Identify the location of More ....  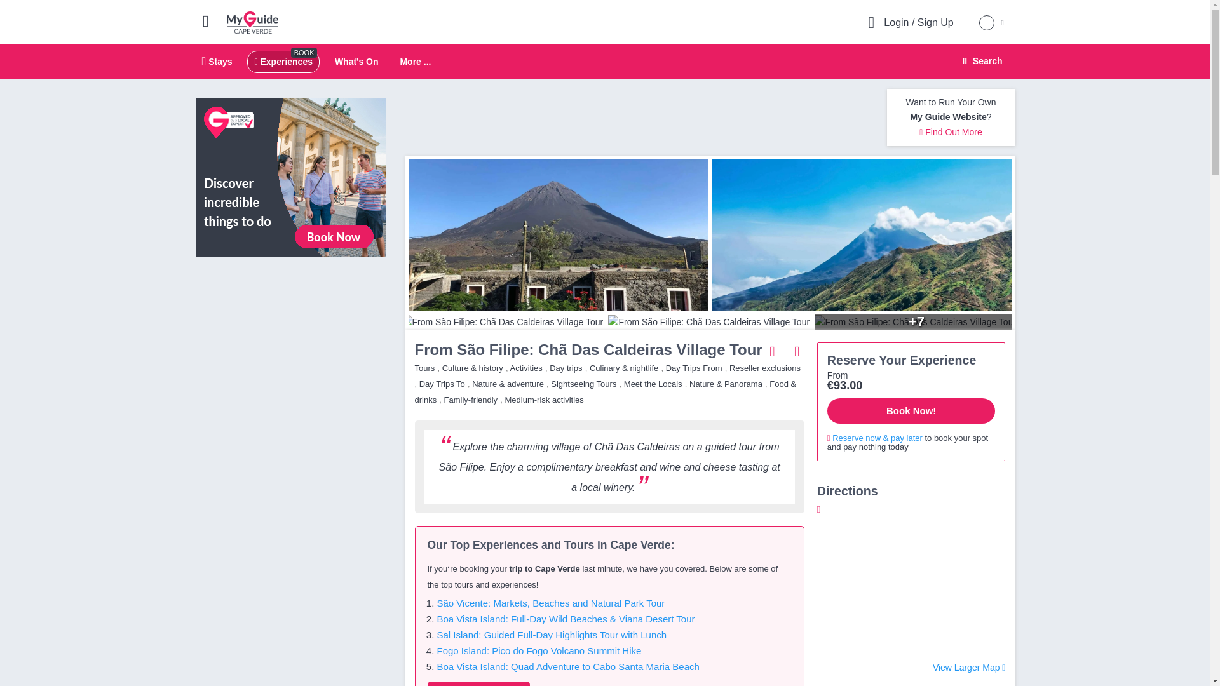
(980, 61).